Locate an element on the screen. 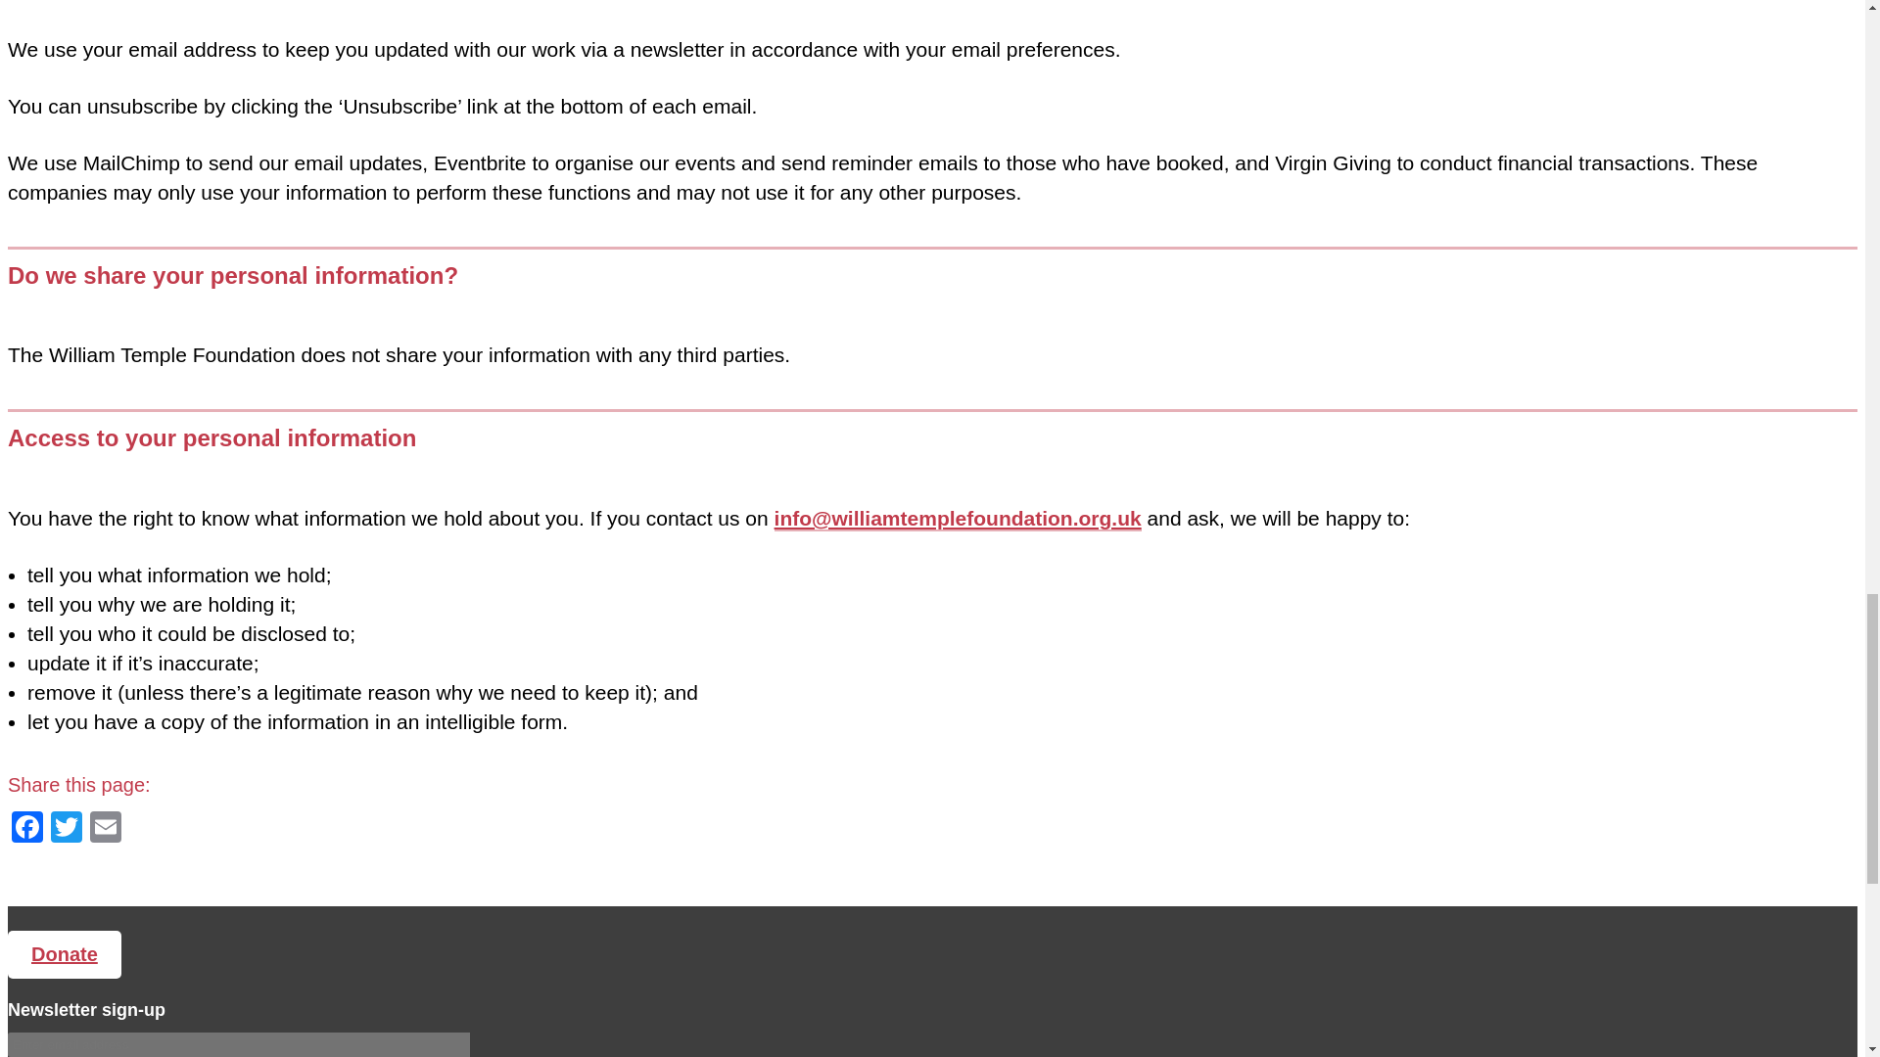  Twitter is located at coordinates (67, 830).